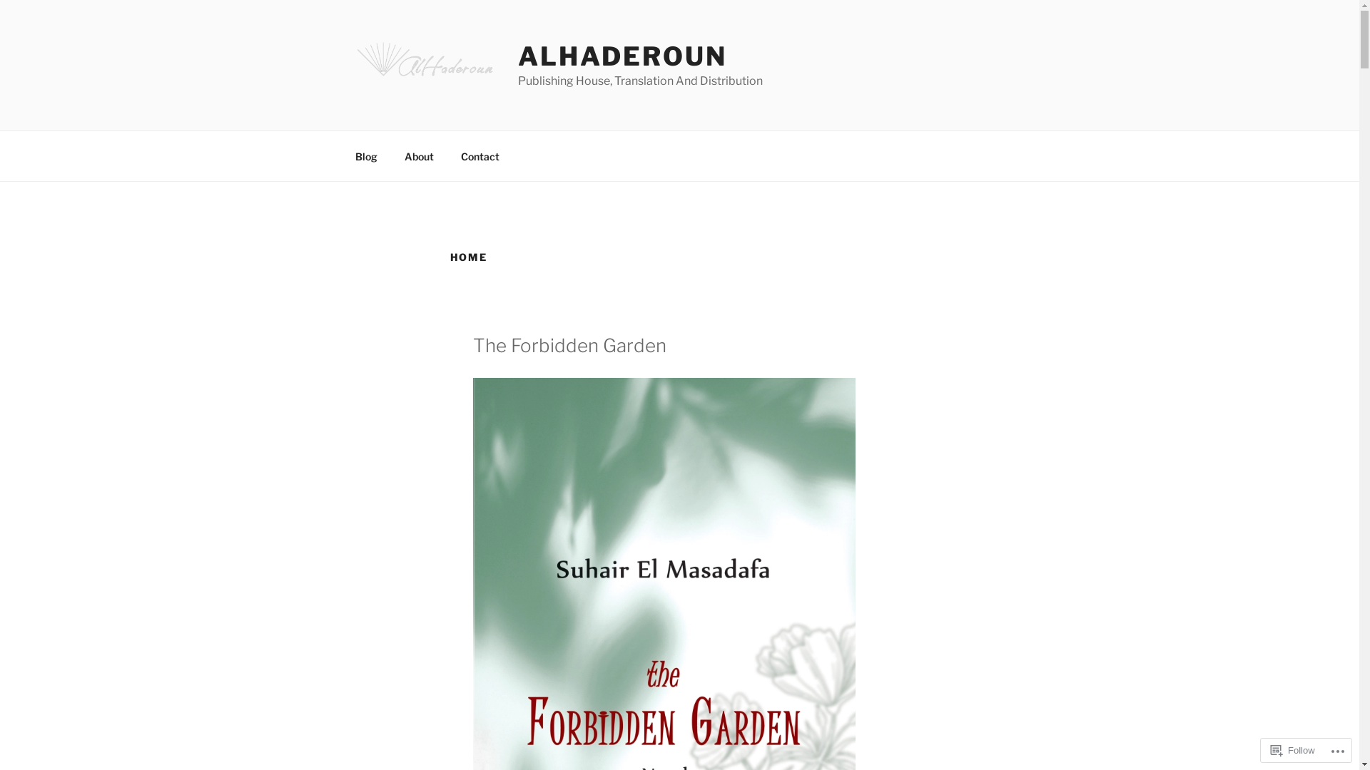 Image resolution: width=1370 pixels, height=770 pixels. Describe the element at coordinates (420, 155) in the screenshot. I see `About` at that location.